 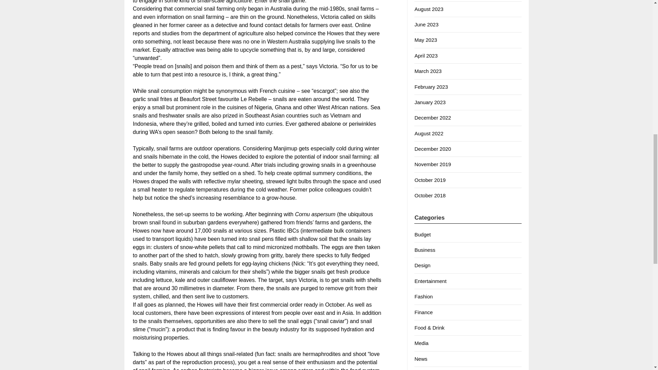 What do you see at coordinates (432, 164) in the screenshot?
I see `November 2019` at bounding box center [432, 164].